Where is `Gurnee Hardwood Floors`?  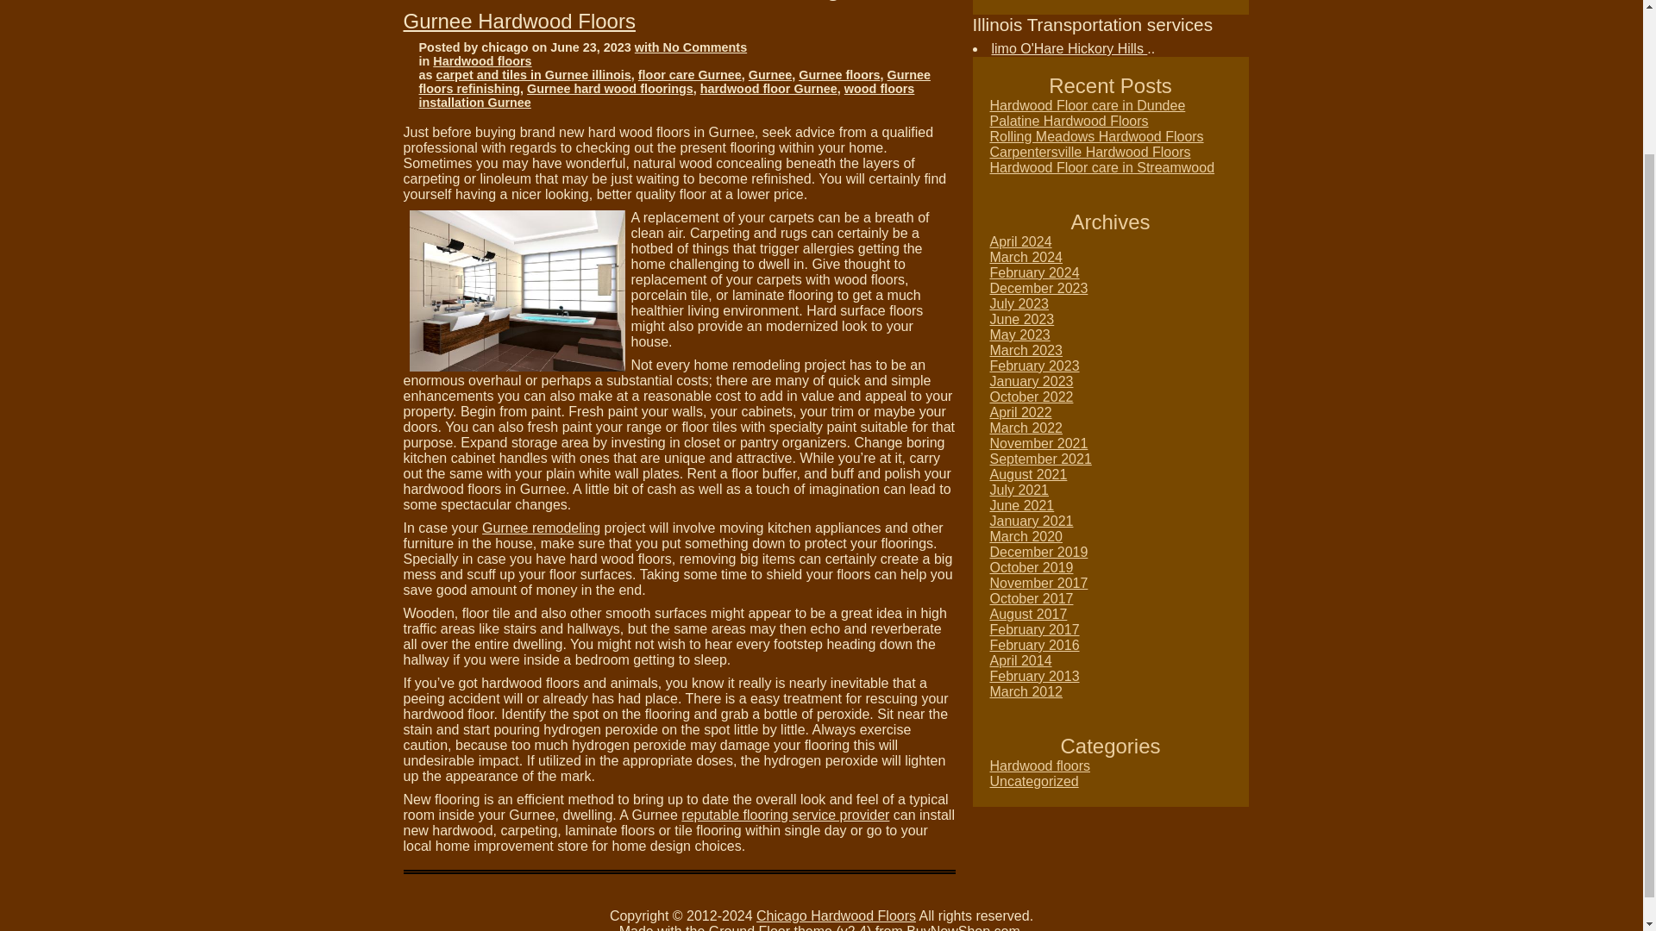 Gurnee Hardwood Floors is located at coordinates (519, 21).